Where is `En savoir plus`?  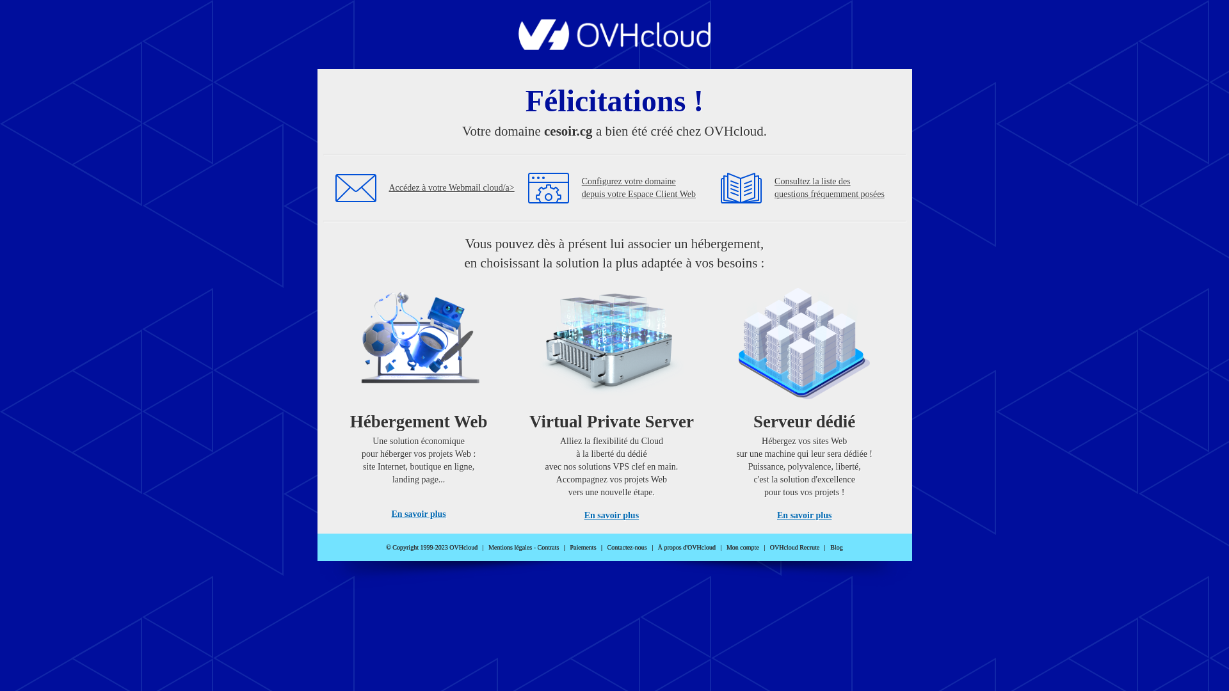
En savoir plus is located at coordinates (804, 516).